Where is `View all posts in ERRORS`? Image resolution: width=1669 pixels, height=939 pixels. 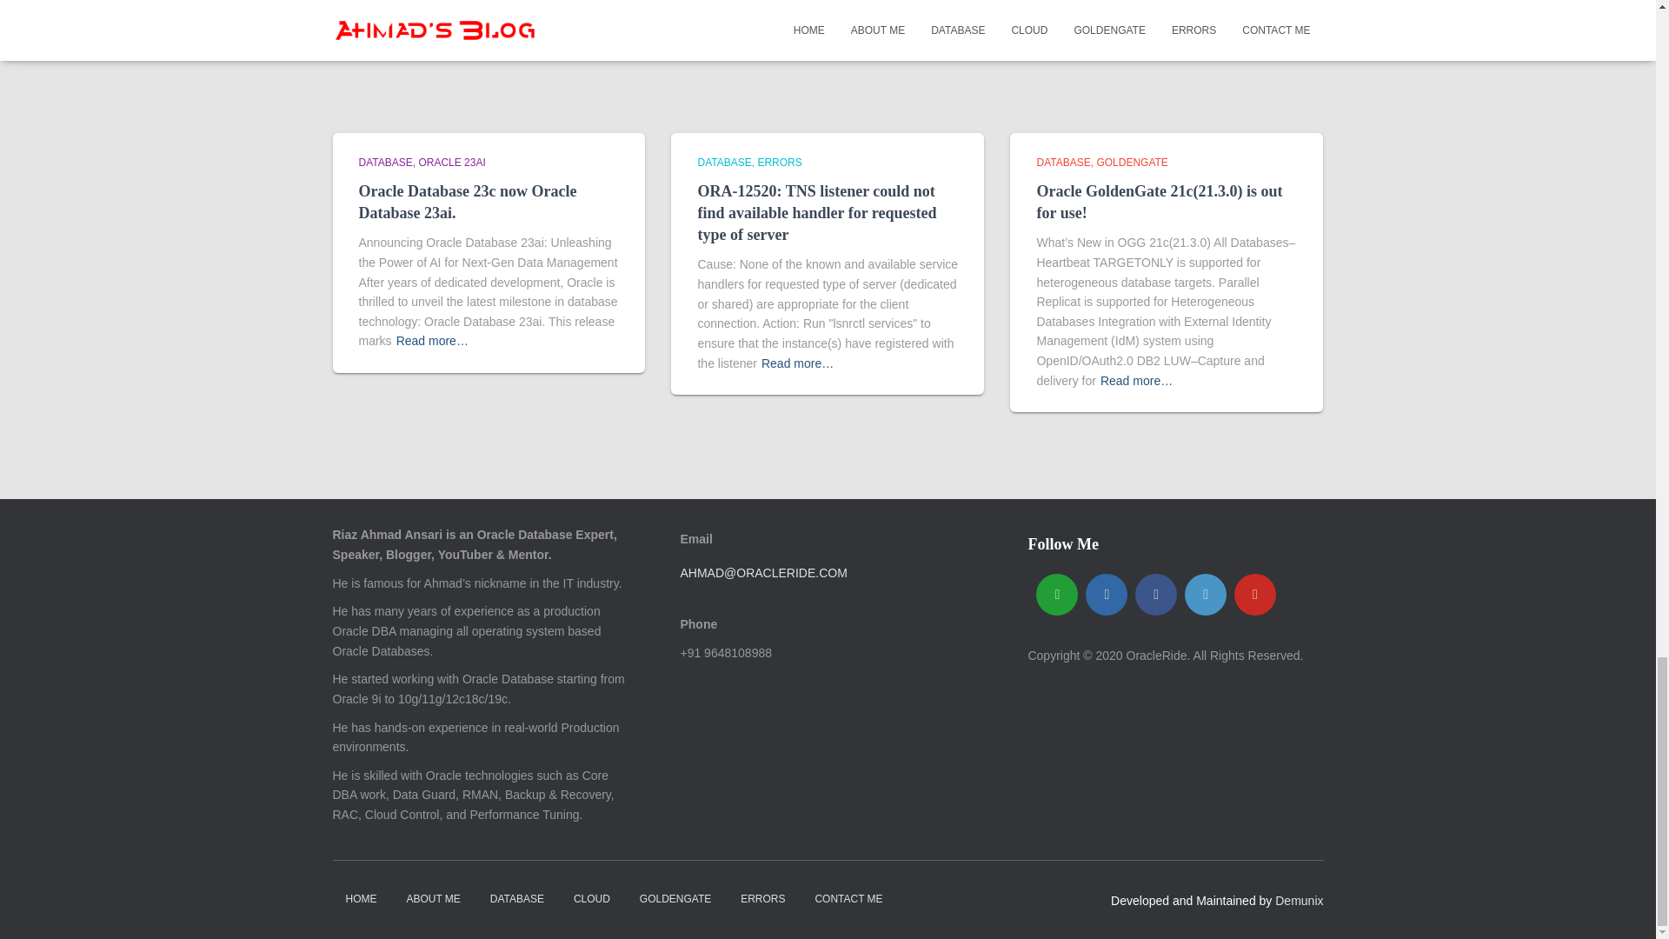 View all posts in ERRORS is located at coordinates (779, 163).